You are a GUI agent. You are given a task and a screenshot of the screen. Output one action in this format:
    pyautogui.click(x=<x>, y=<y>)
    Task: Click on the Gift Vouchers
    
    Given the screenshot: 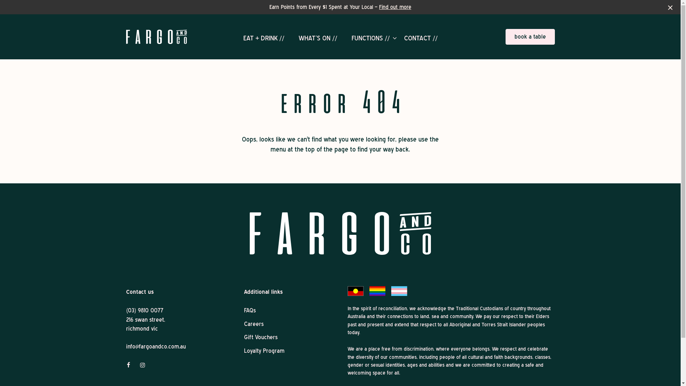 What is the action you would take?
    pyautogui.click(x=260, y=337)
    